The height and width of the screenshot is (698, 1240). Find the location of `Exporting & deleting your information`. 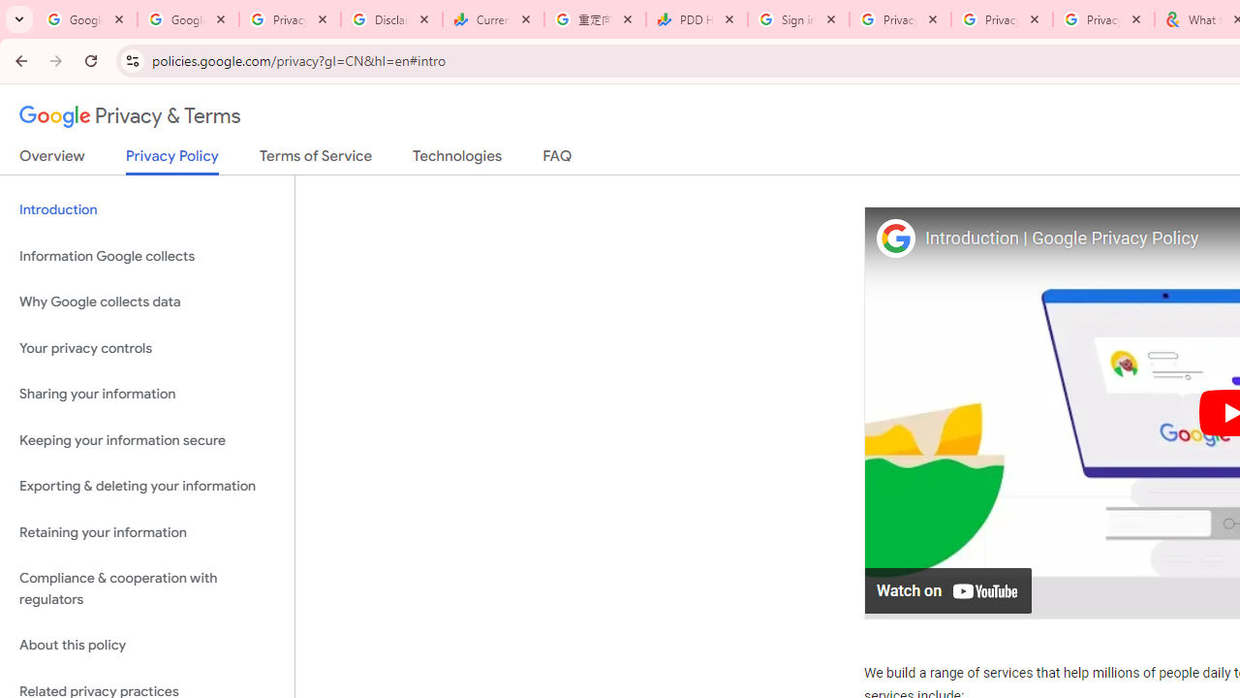

Exporting & deleting your information is located at coordinates (147, 487).